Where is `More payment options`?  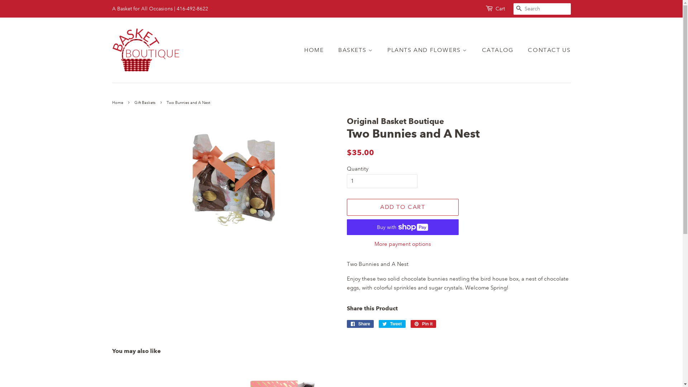 More payment options is located at coordinates (403, 244).